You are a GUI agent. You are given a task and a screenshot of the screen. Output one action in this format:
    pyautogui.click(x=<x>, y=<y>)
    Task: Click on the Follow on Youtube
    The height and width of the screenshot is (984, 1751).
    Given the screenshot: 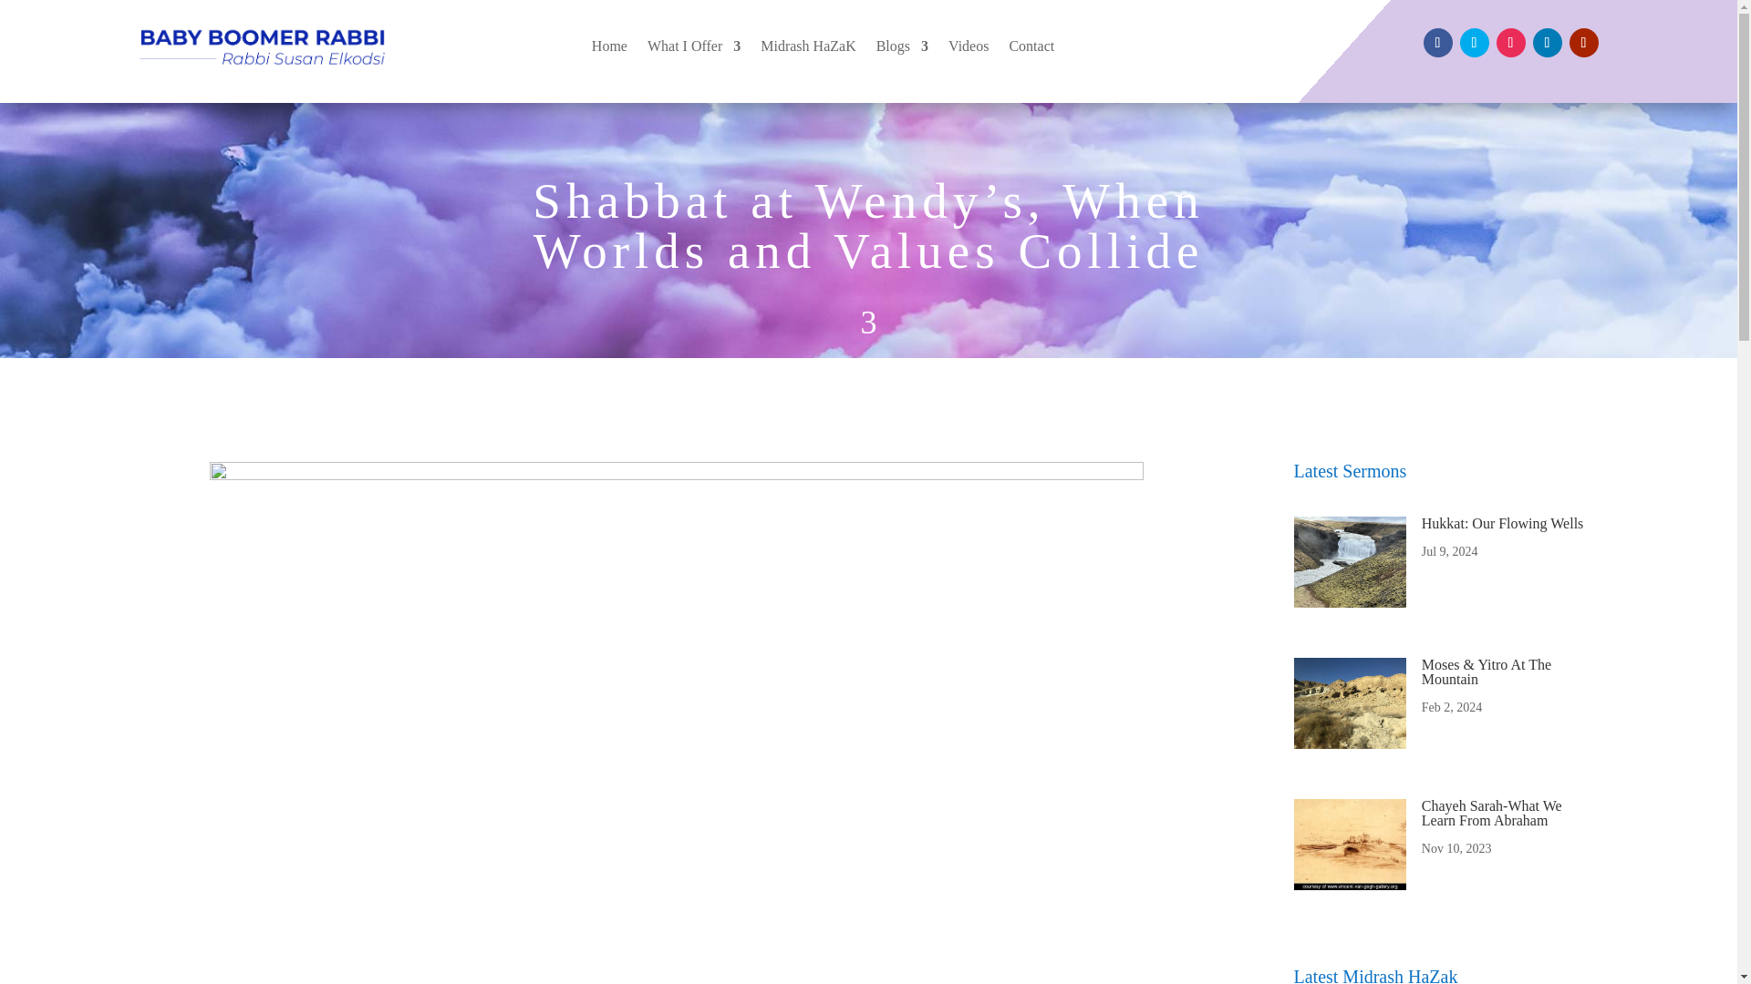 What is the action you would take?
    pyautogui.click(x=1583, y=42)
    